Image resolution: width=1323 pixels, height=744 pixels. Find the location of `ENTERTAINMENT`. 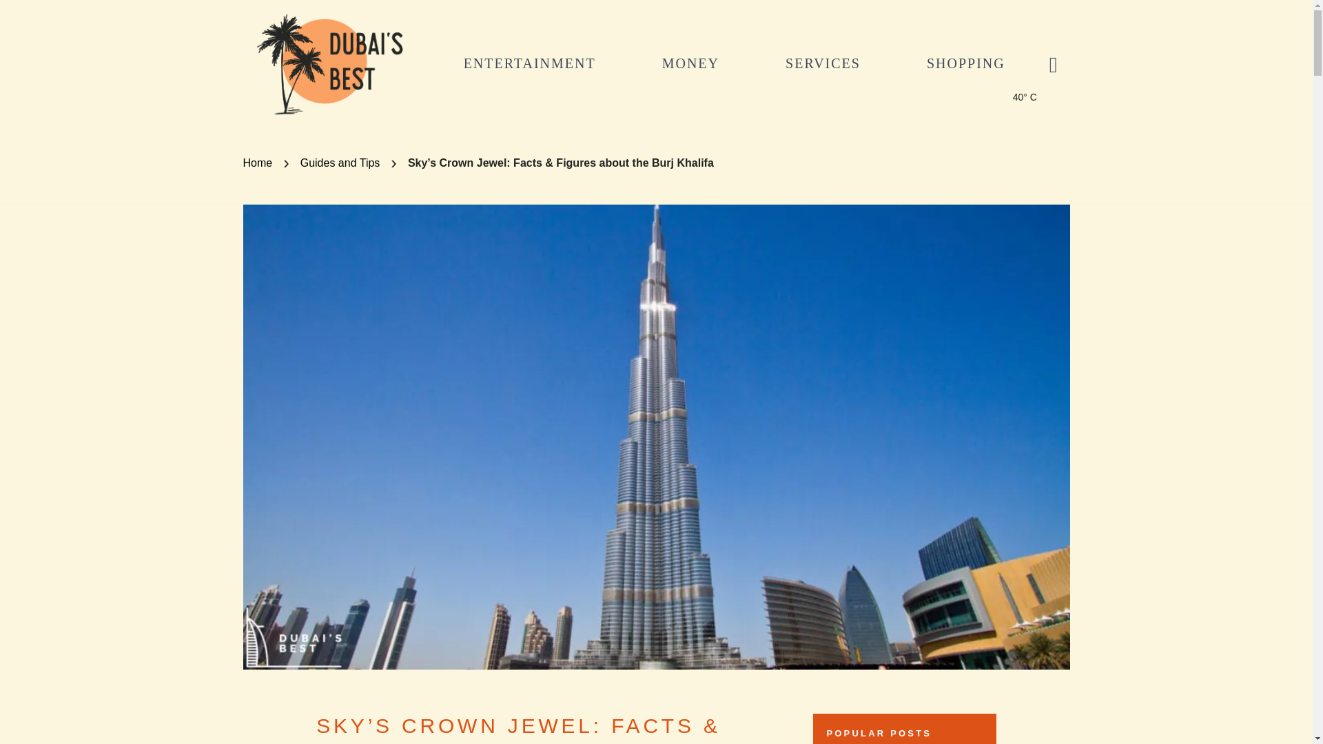

ENTERTAINMENT is located at coordinates (530, 63).